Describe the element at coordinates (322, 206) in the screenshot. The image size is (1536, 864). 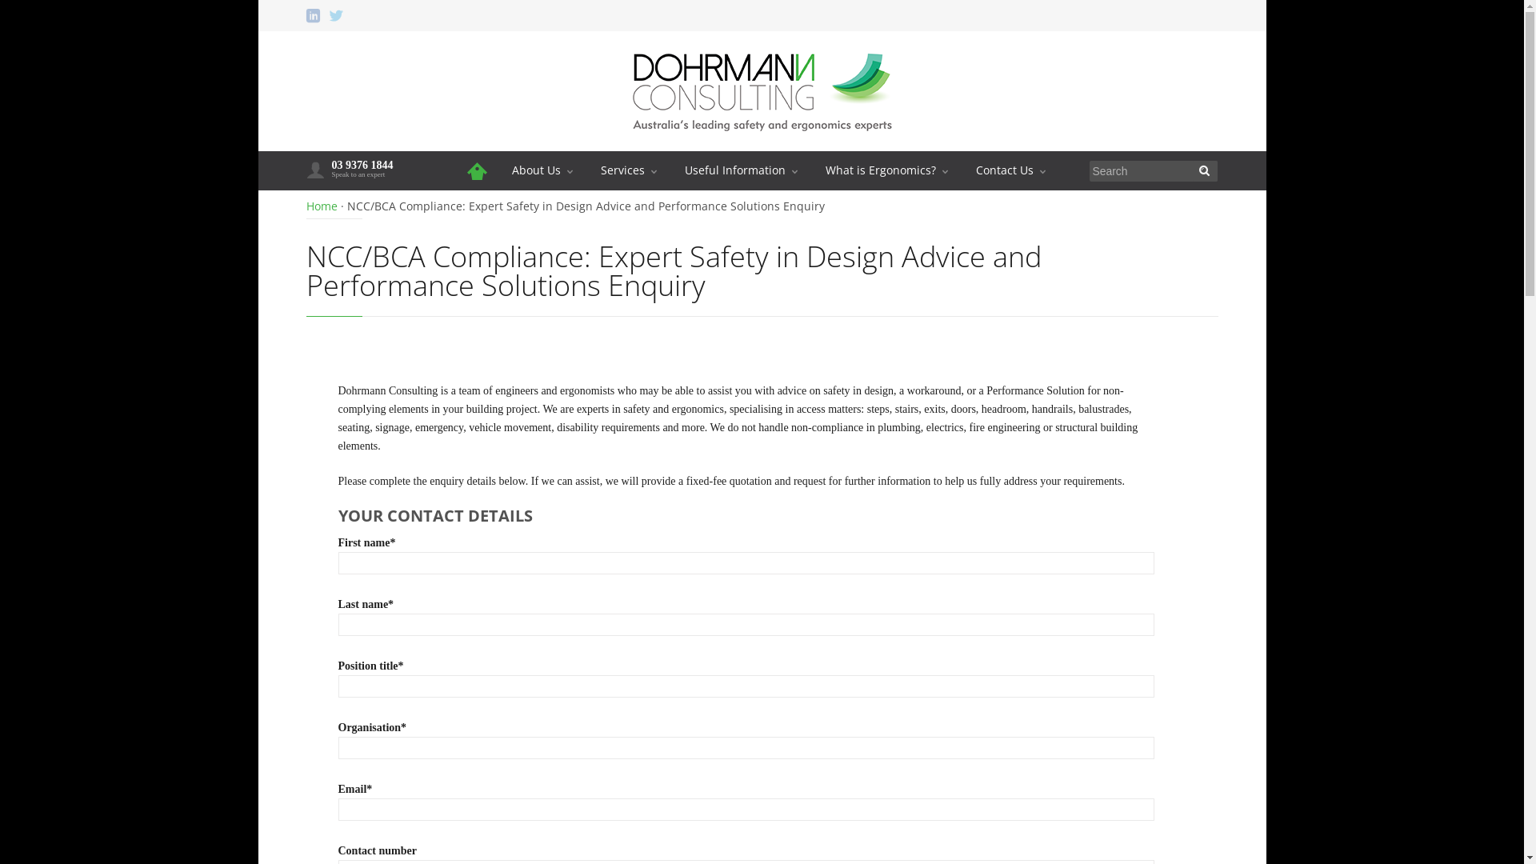
I see `Home` at that location.